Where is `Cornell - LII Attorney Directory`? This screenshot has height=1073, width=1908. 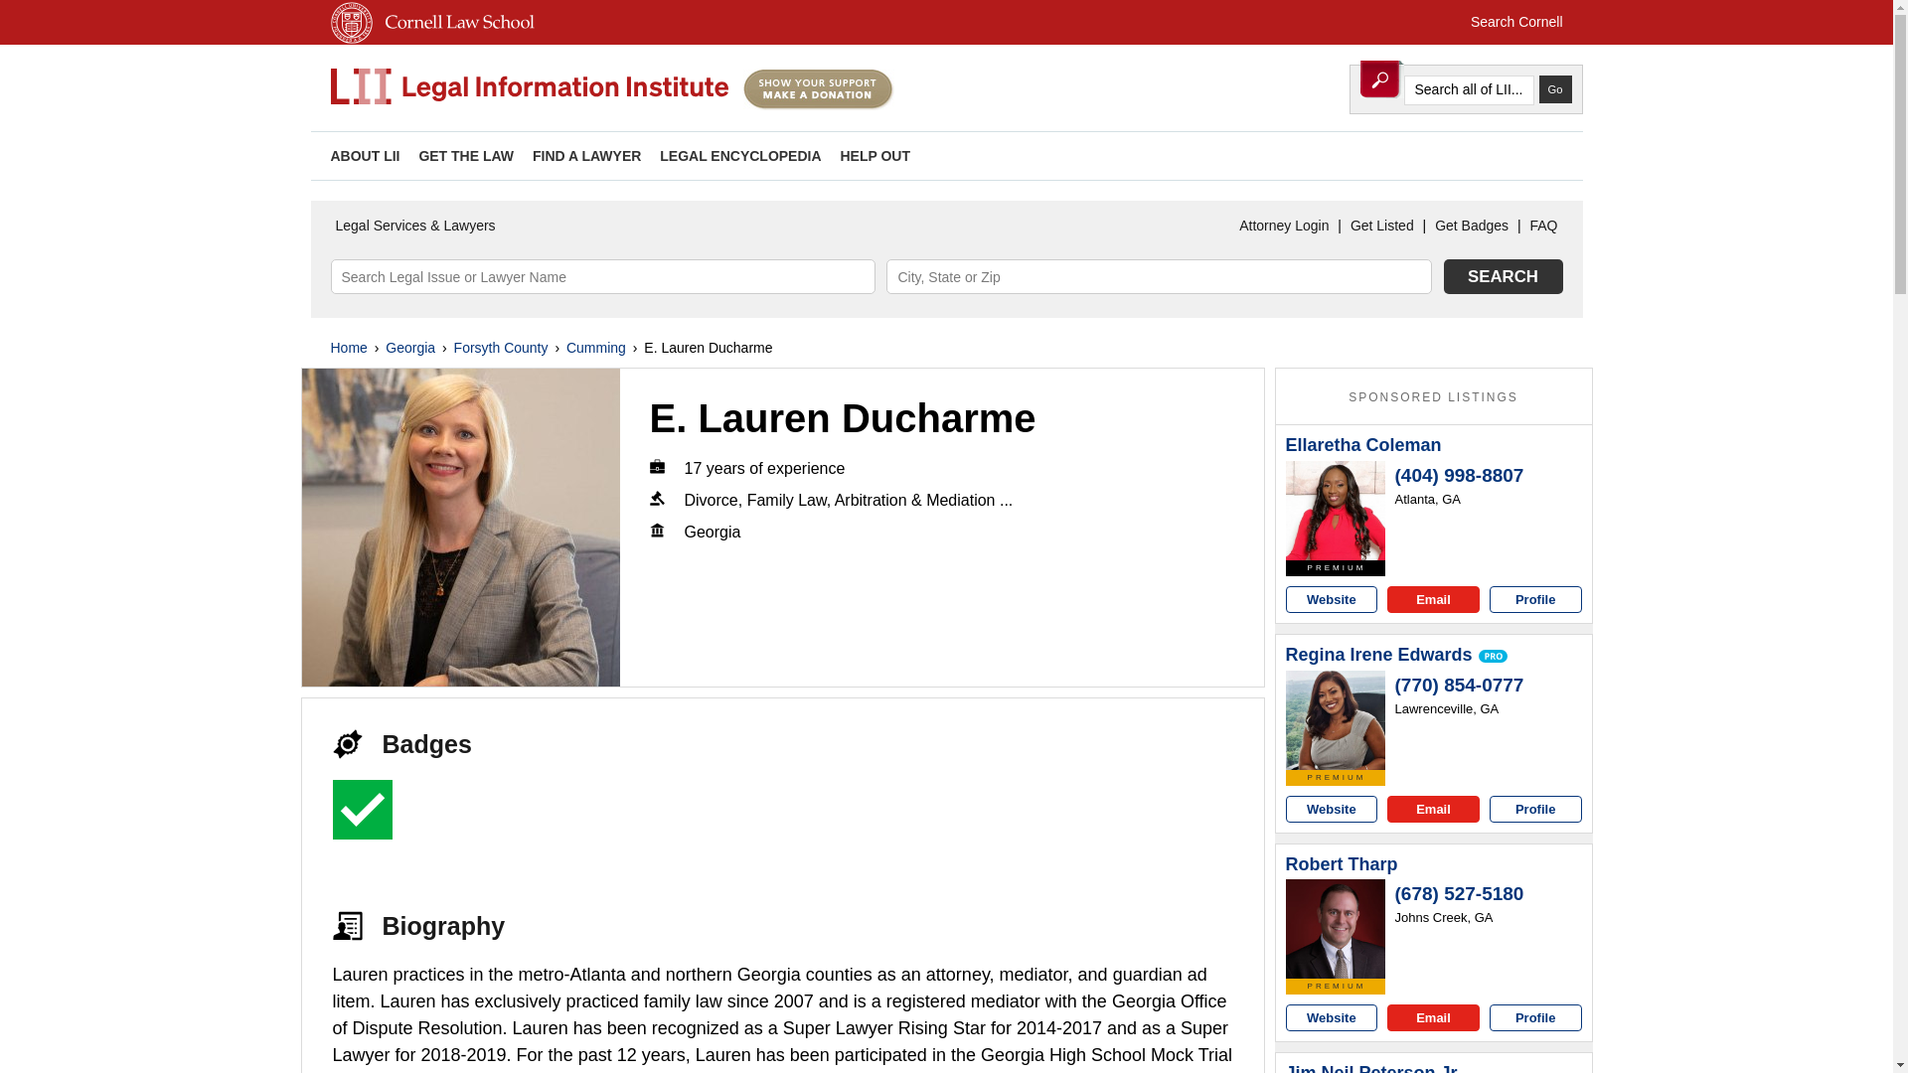 Cornell - LII Attorney Directory is located at coordinates (529, 88).